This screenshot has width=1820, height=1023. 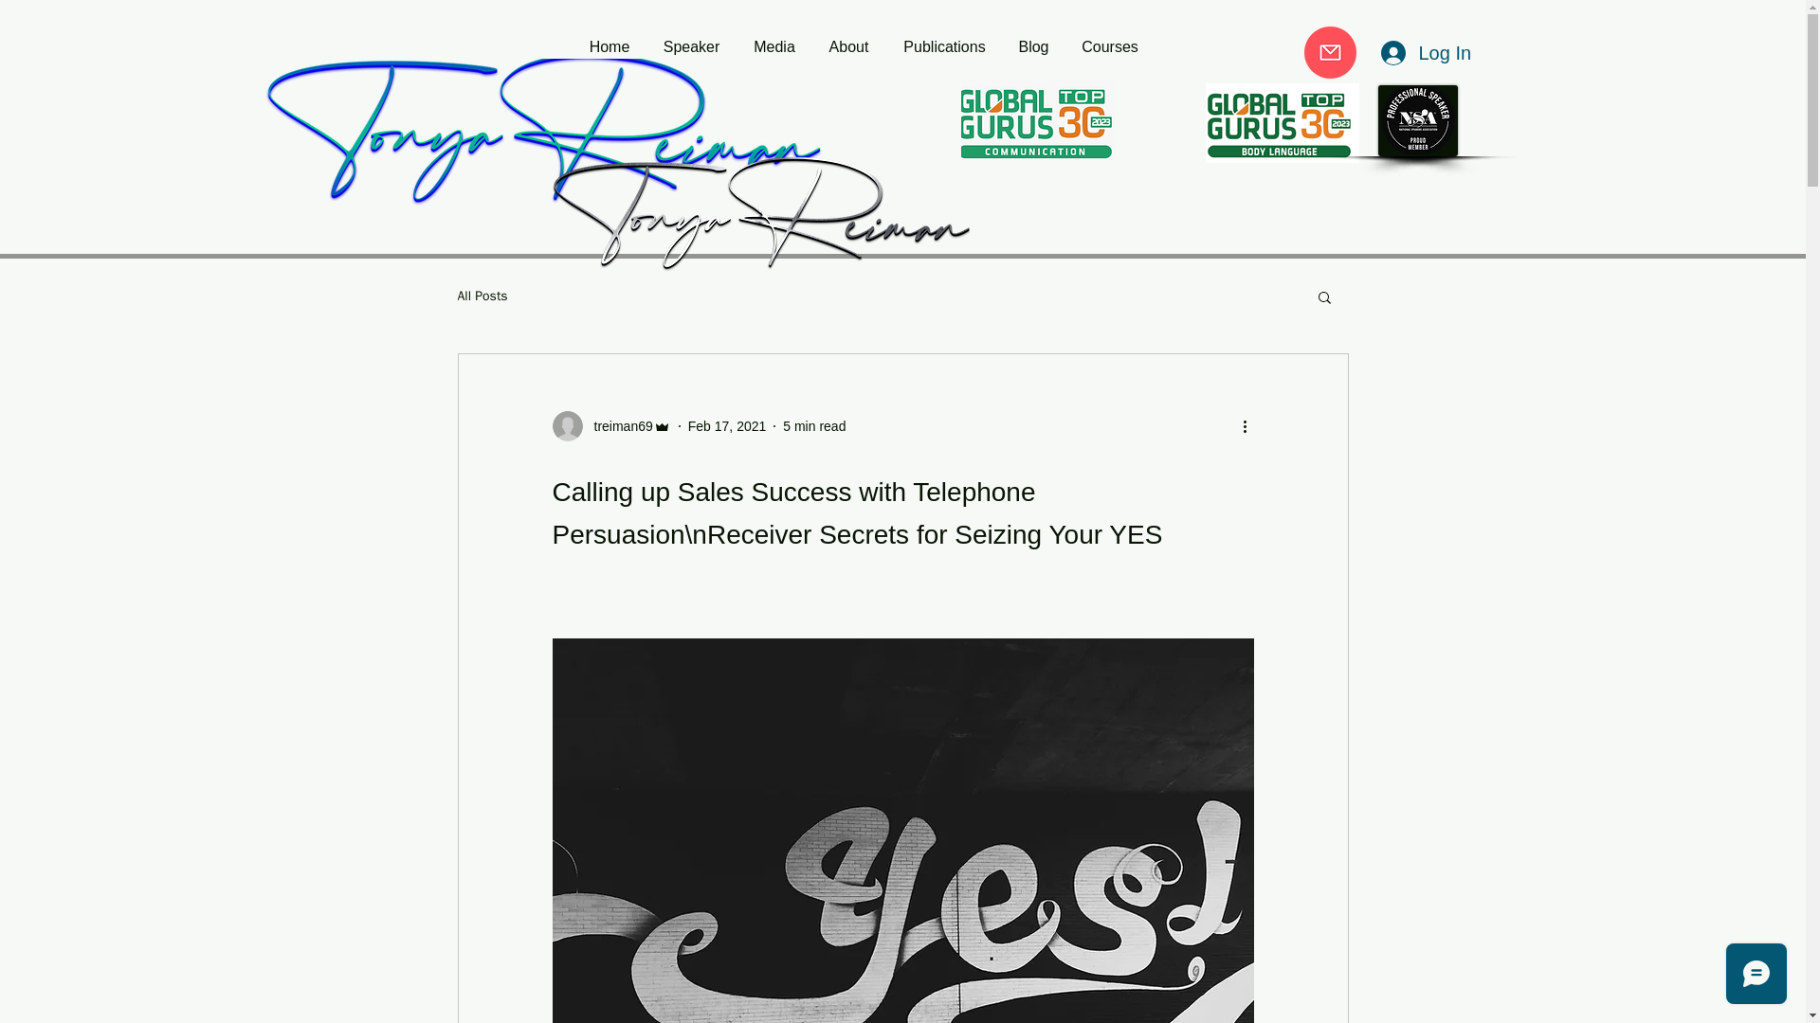 I want to click on Publications, so click(x=943, y=46).